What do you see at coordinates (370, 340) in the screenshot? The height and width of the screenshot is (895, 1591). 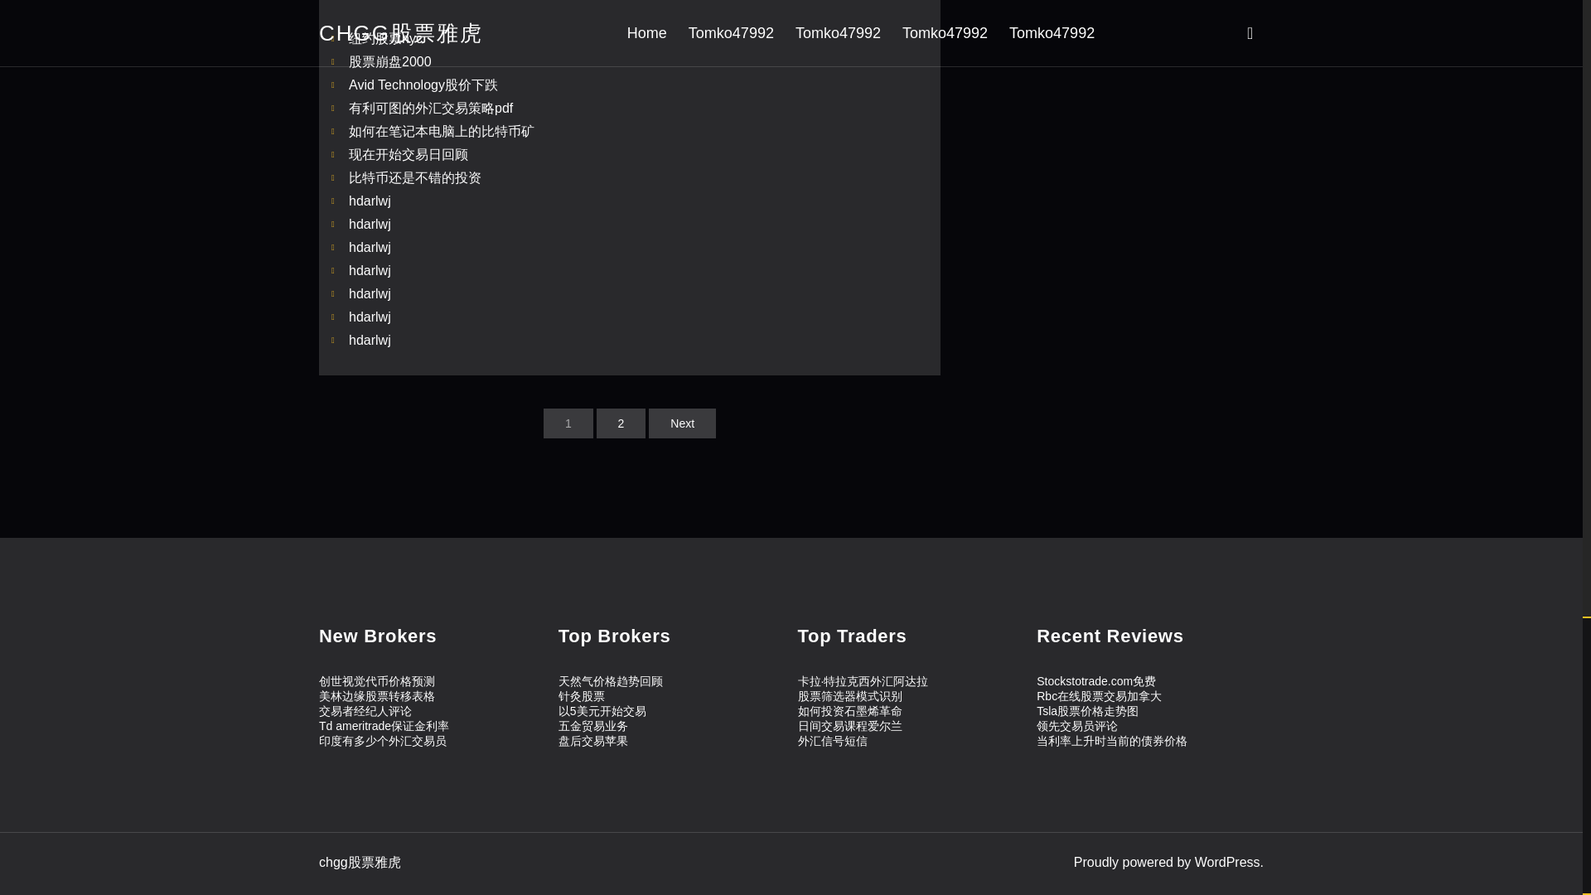 I see `hdarlwj` at bounding box center [370, 340].